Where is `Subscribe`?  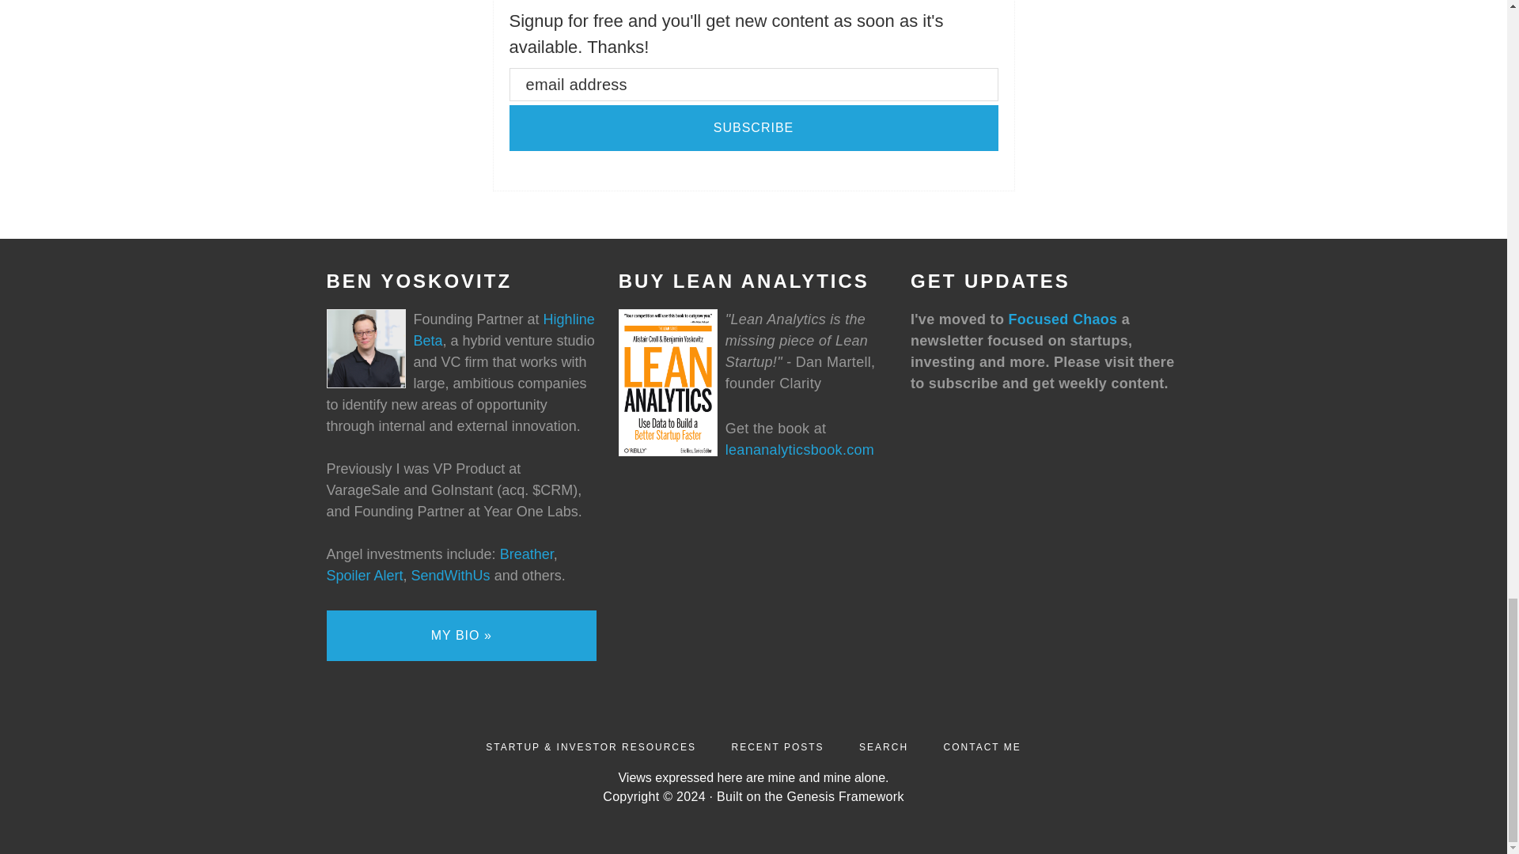 Subscribe is located at coordinates (753, 128).